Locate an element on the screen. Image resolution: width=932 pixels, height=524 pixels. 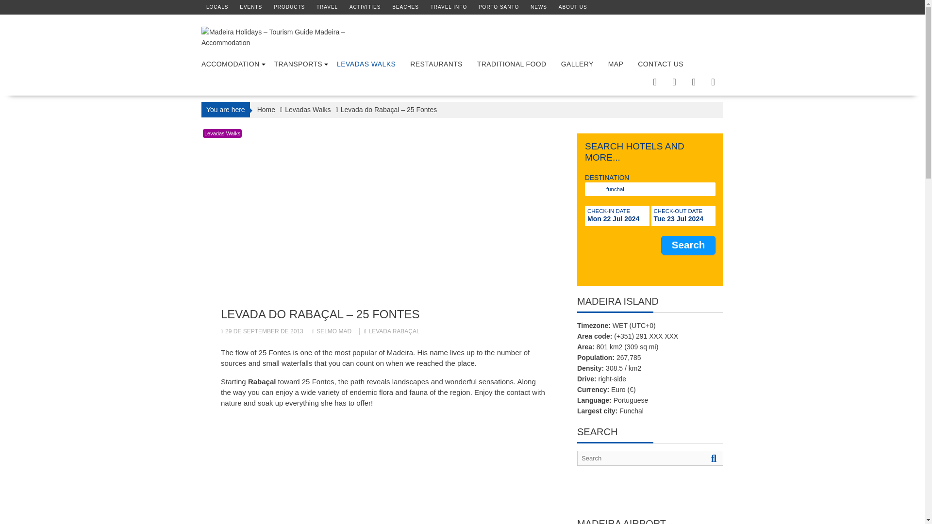
Madeira Restaurants is located at coordinates (436, 64).